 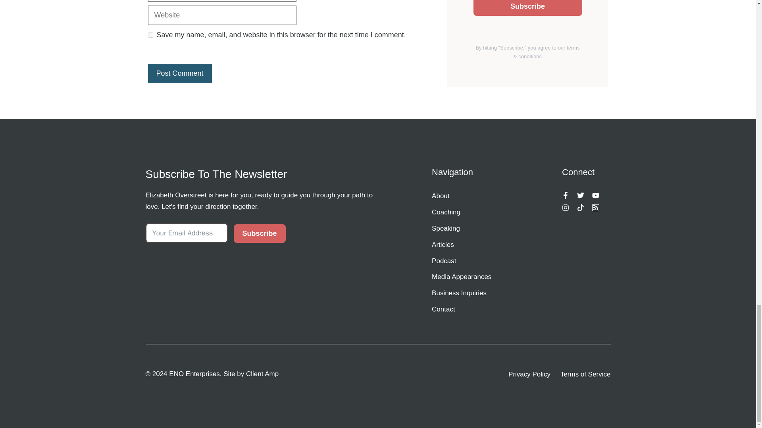 I want to click on Media Appearances, so click(x=469, y=277).